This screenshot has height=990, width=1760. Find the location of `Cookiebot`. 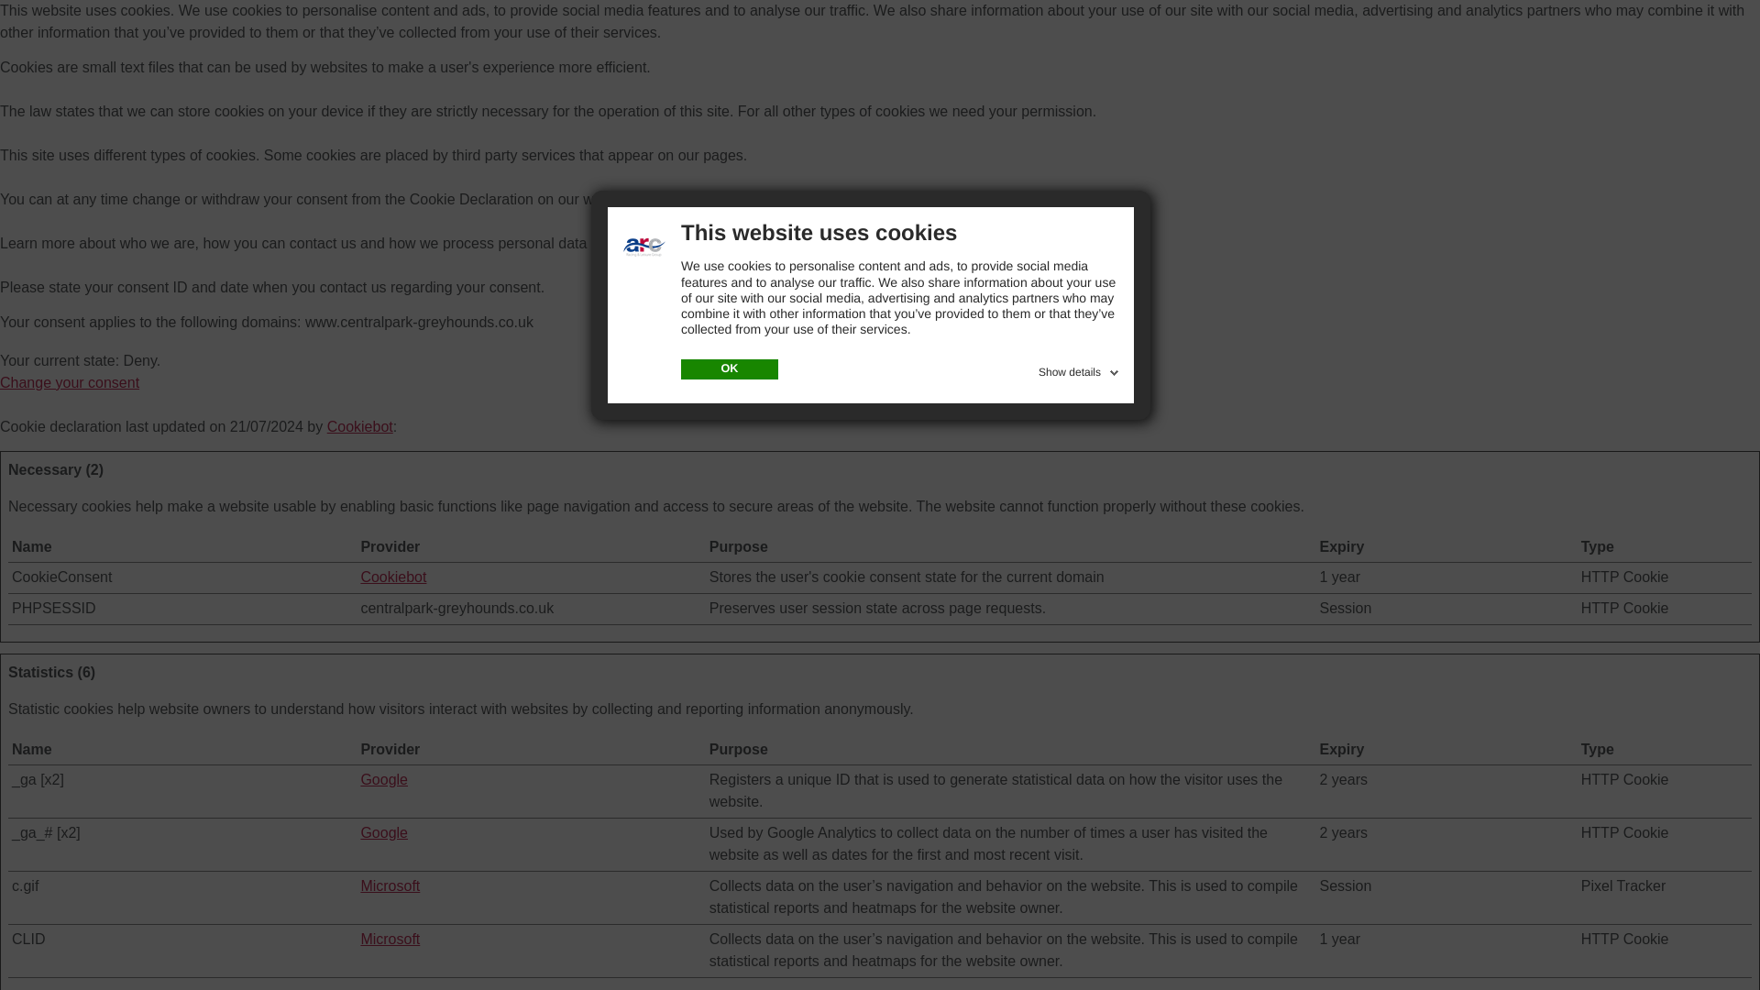

Cookiebot is located at coordinates (392, 577).